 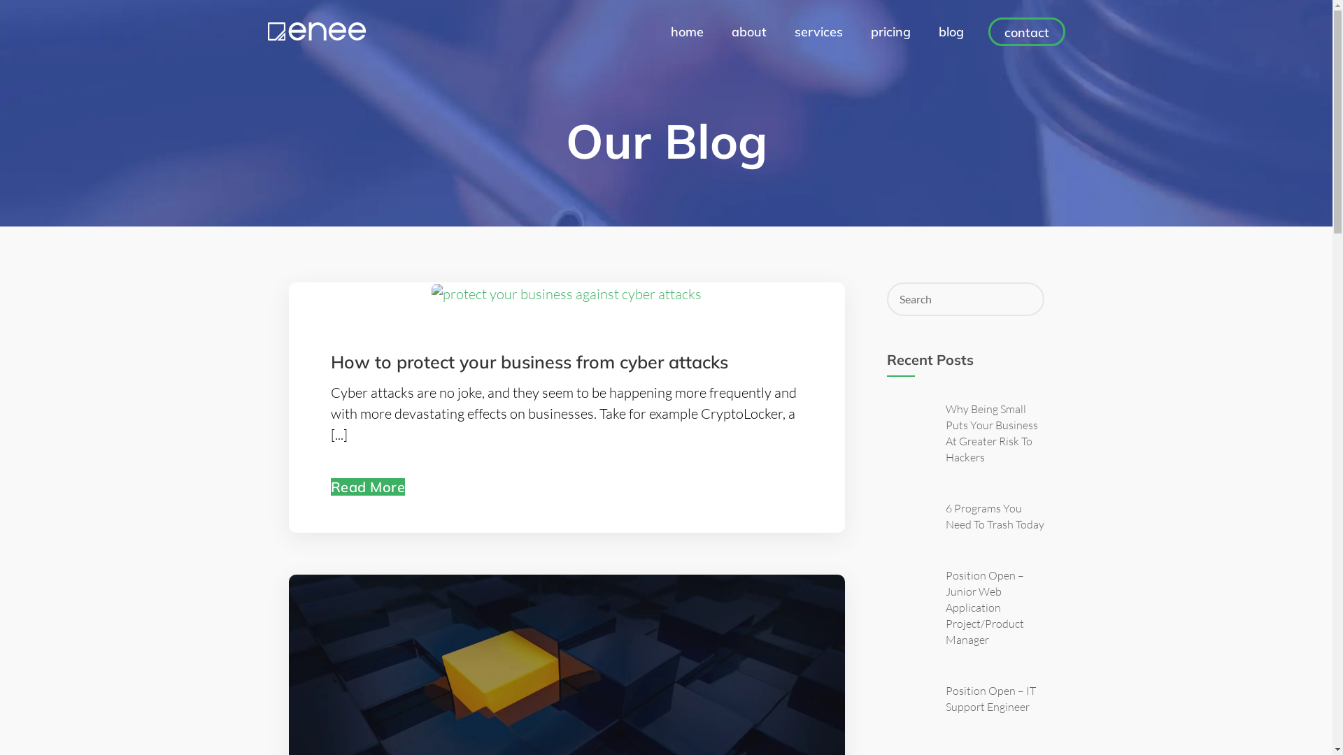 I want to click on blog, so click(x=951, y=32).